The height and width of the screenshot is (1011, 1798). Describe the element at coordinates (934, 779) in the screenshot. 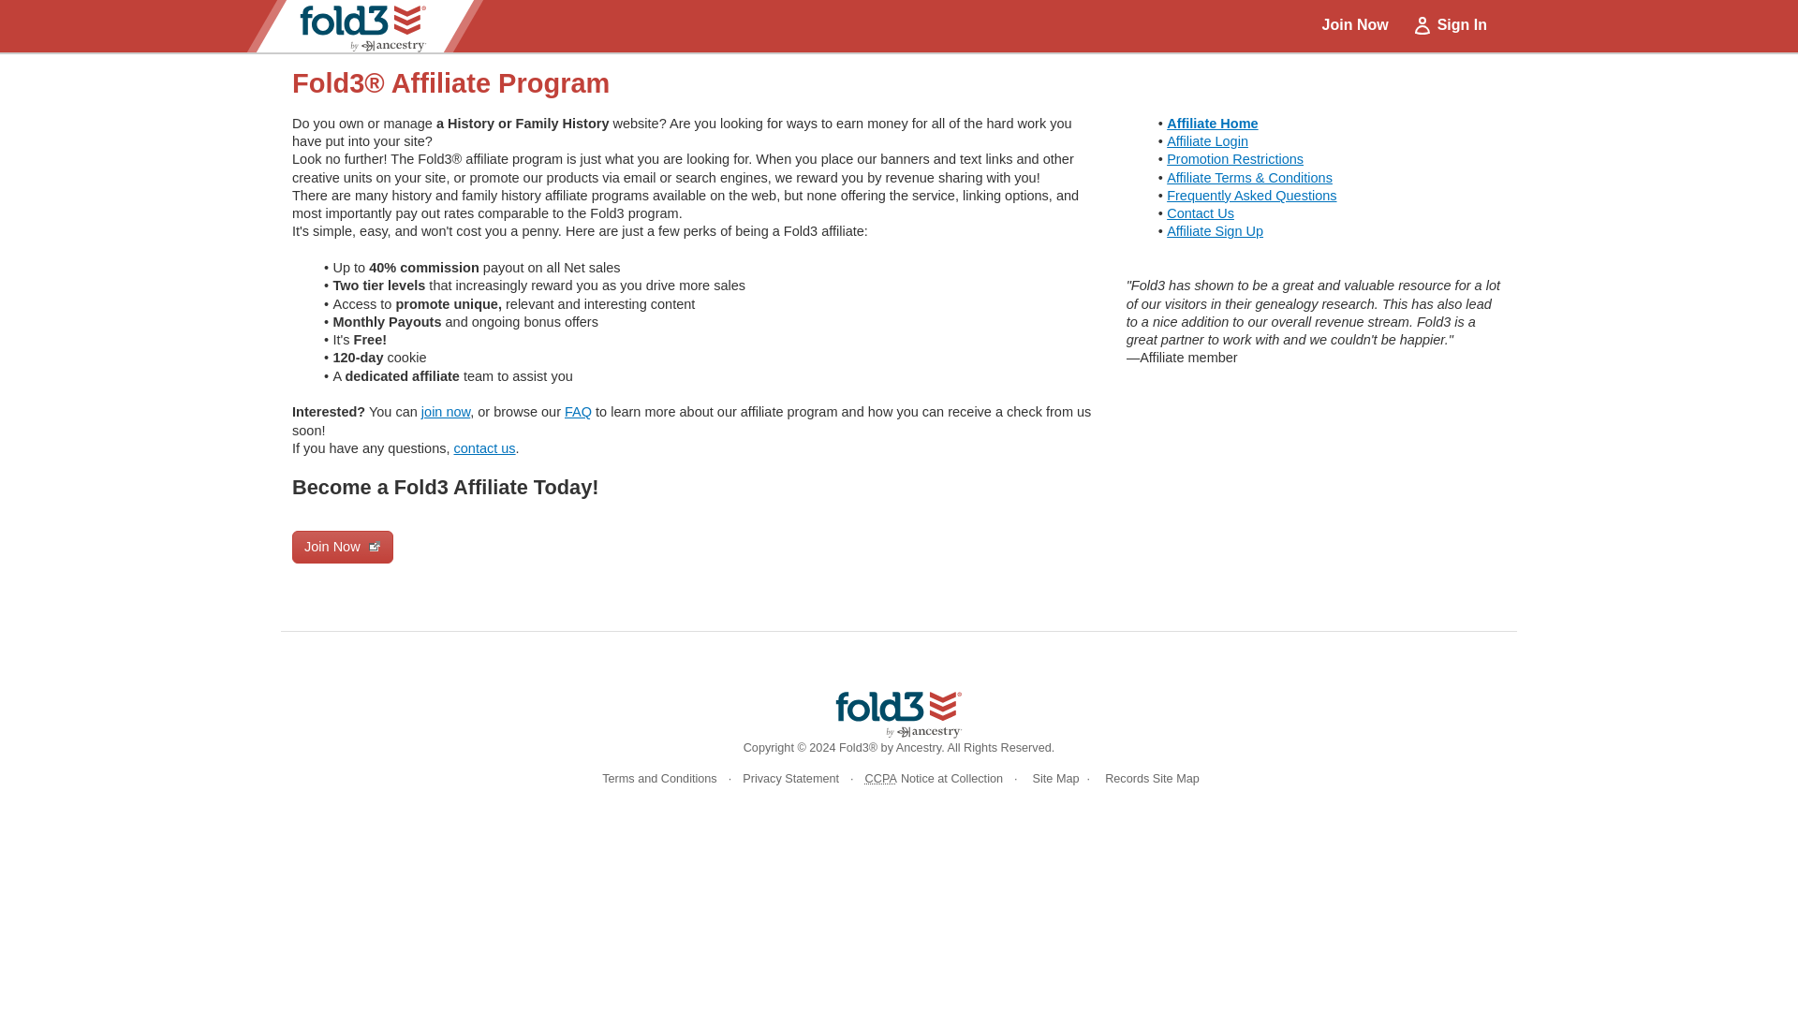

I see `CCPANotice at Collection` at that location.